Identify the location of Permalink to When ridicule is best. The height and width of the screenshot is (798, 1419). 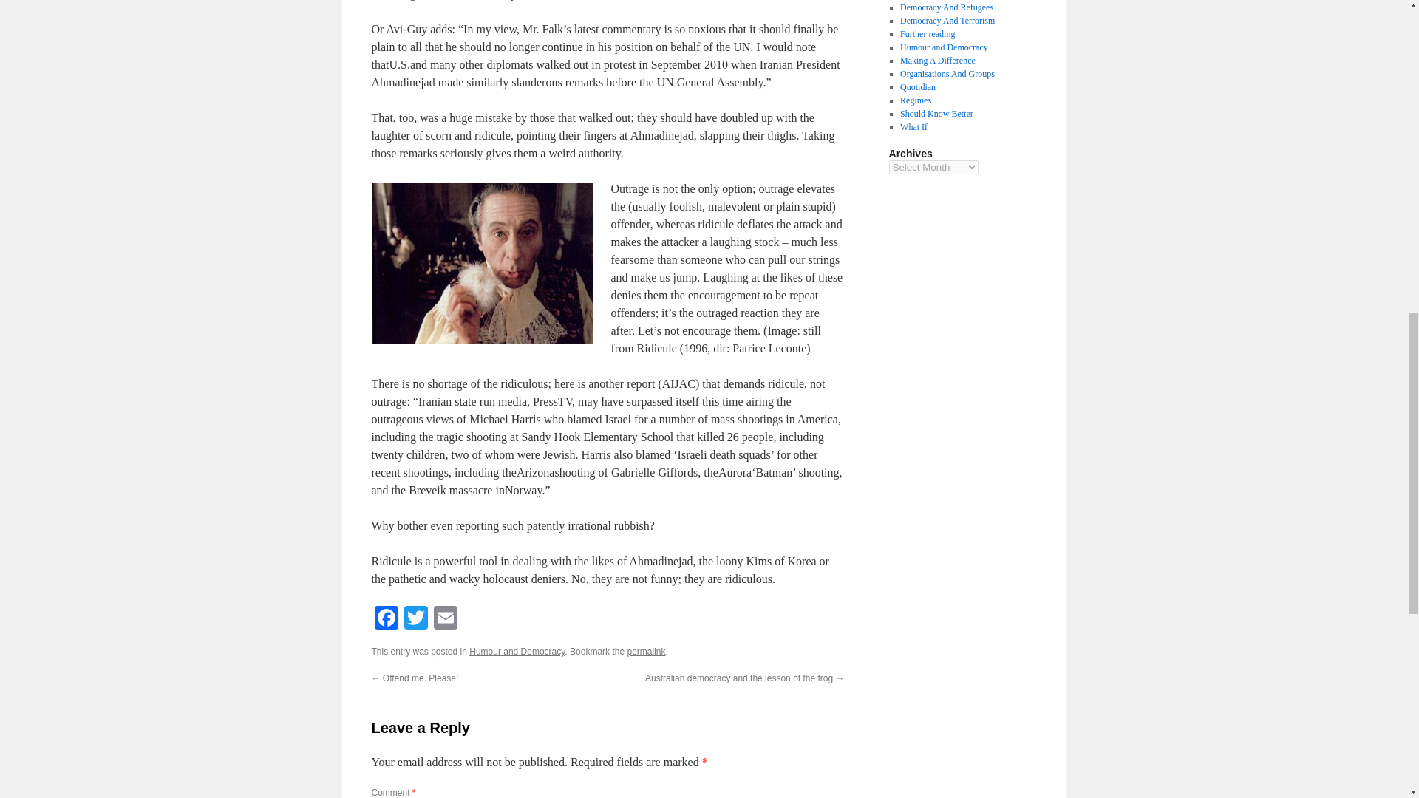
(646, 651).